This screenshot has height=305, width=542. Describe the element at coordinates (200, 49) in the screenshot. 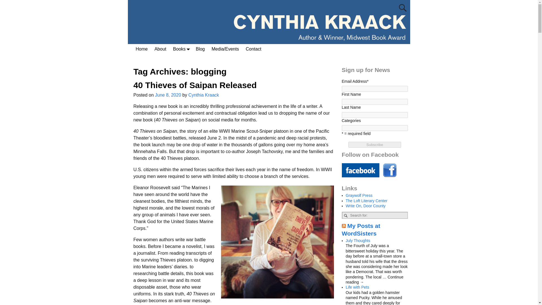

I see `Blog` at that location.